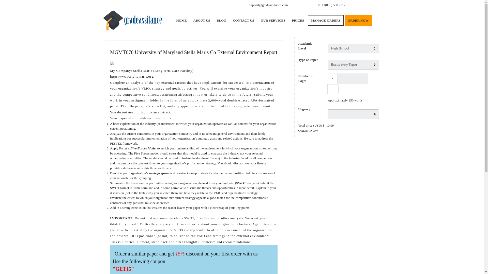 The image size is (488, 274). Describe the element at coordinates (243, 20) in the screenshot. I see `CONTACT US` at that location.